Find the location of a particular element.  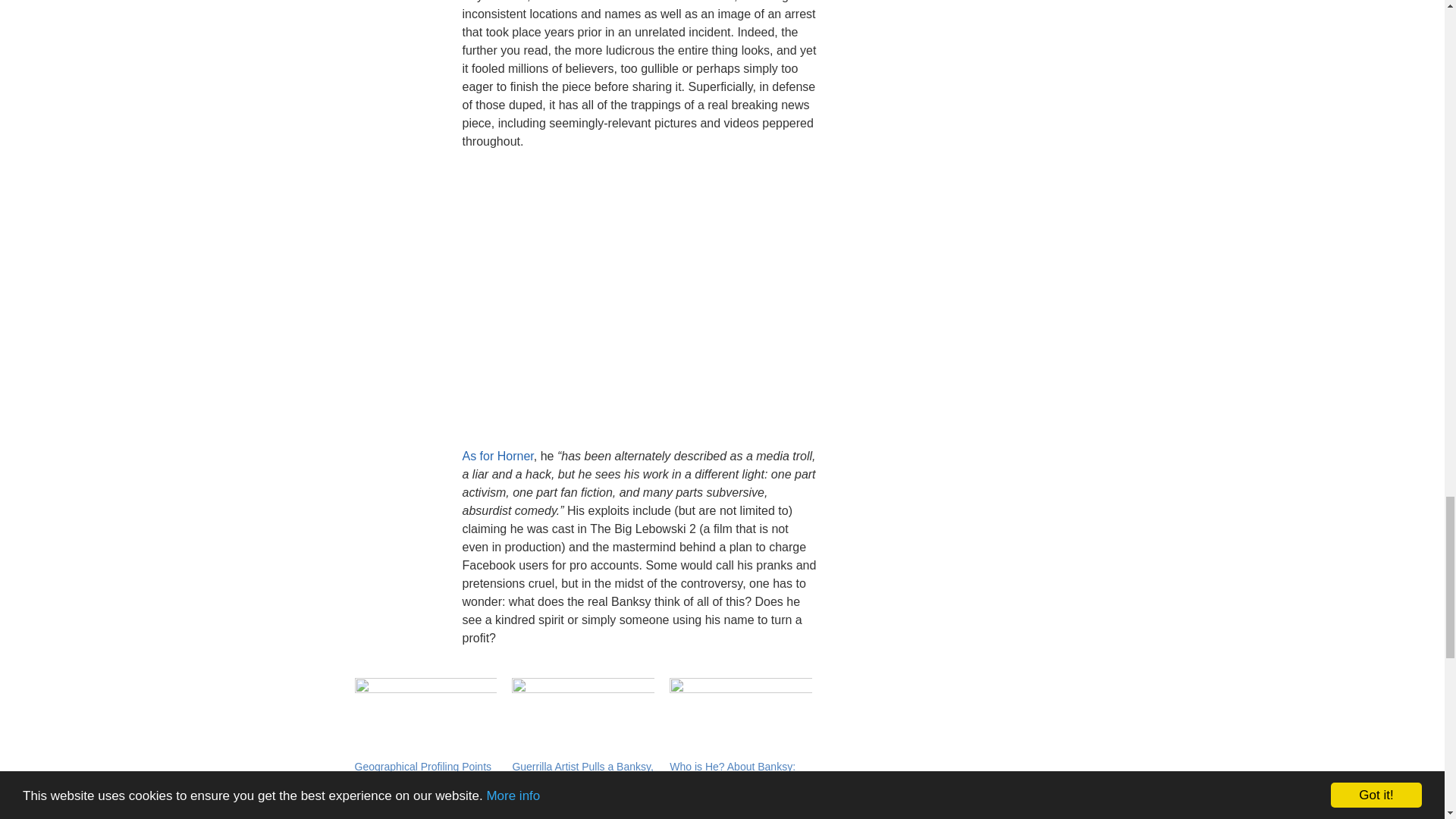

Who is He? About Banksy: Famously Anonymous Street Artist is located at coordinates (737, 782).